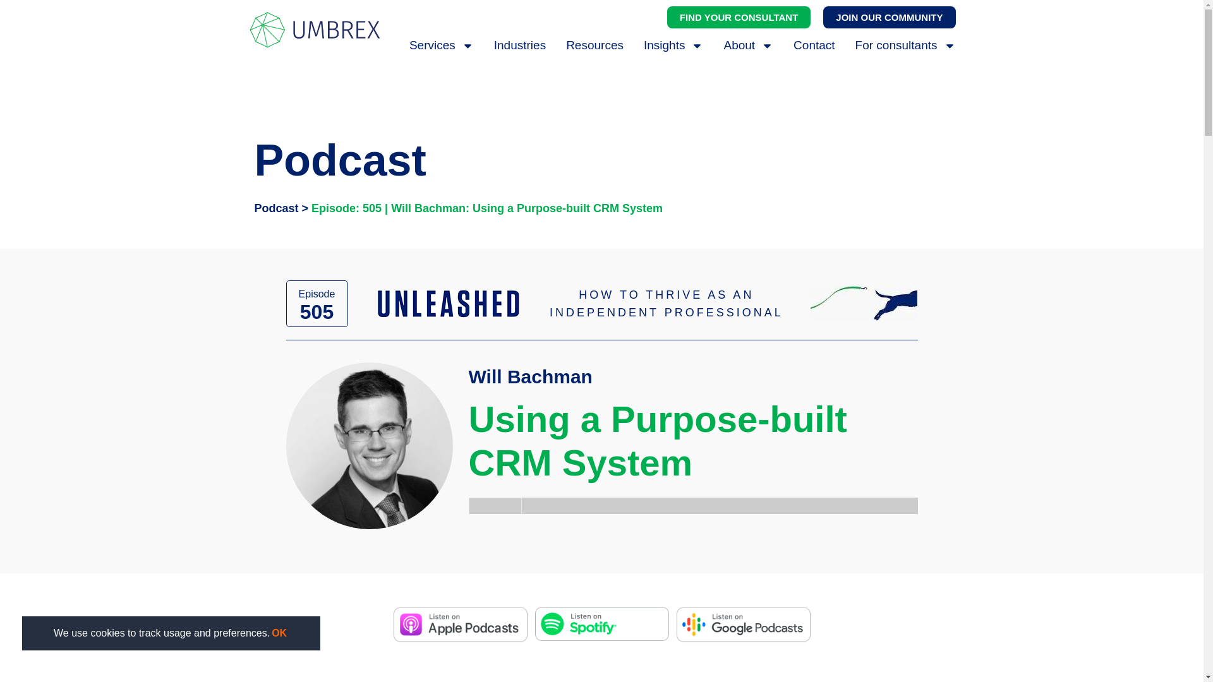 The height and width of the screenshot is (682, 1213). Describe the element at coordinates (890, 17) in the screenshot. I see `JOIN OUR COMMUNITY` at that location.